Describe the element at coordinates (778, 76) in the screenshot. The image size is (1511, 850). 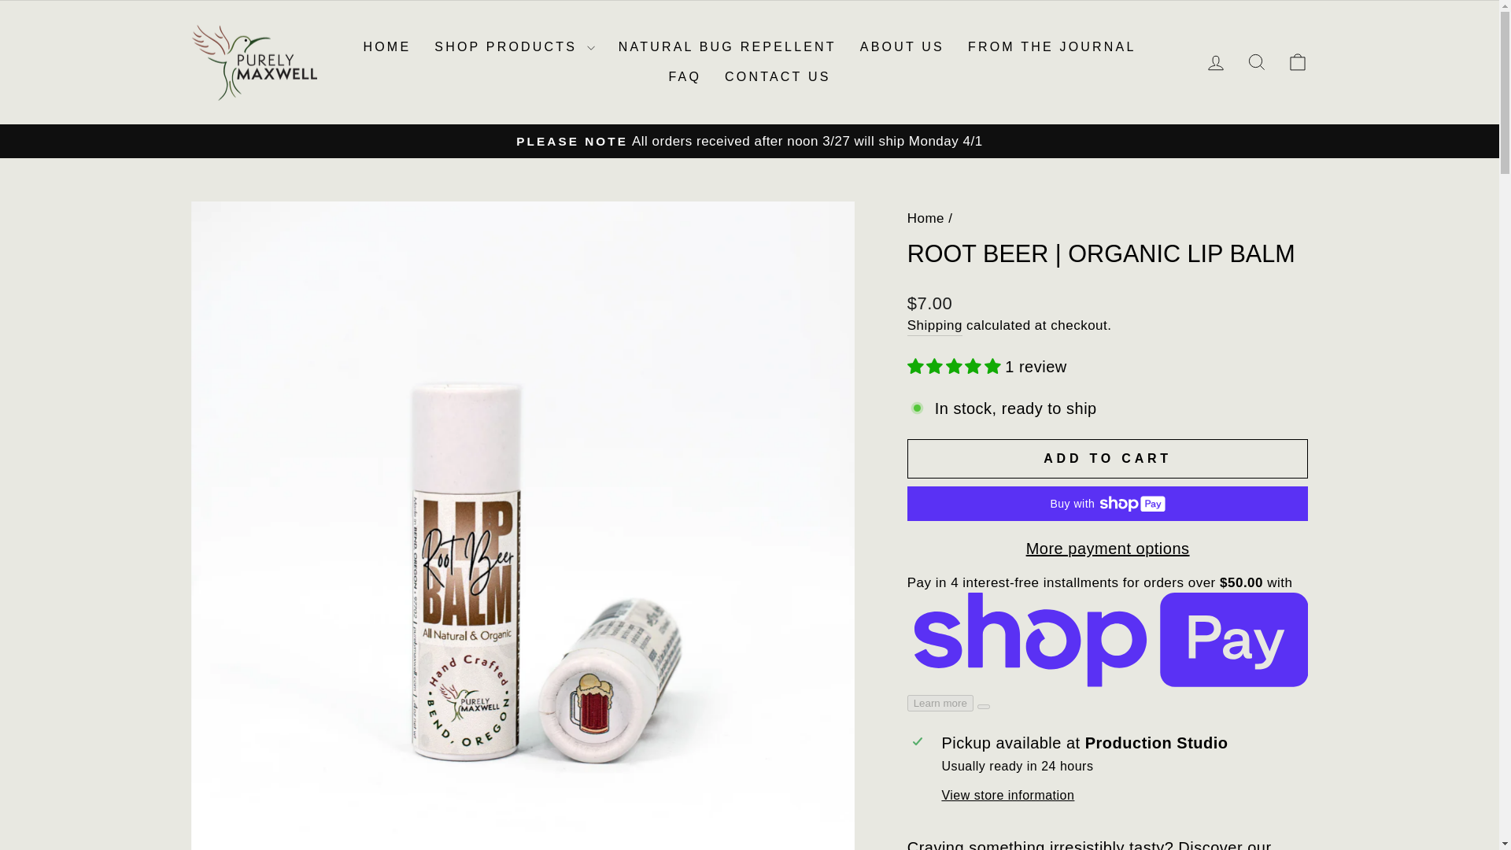
I see `CONTACT US` at that location.